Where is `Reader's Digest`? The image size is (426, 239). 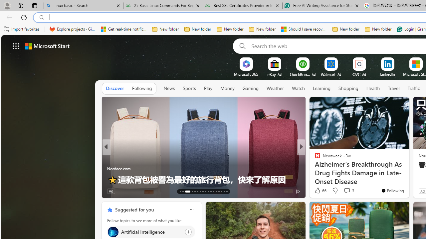
Reader's Digest is located at coordinates (314, 158).